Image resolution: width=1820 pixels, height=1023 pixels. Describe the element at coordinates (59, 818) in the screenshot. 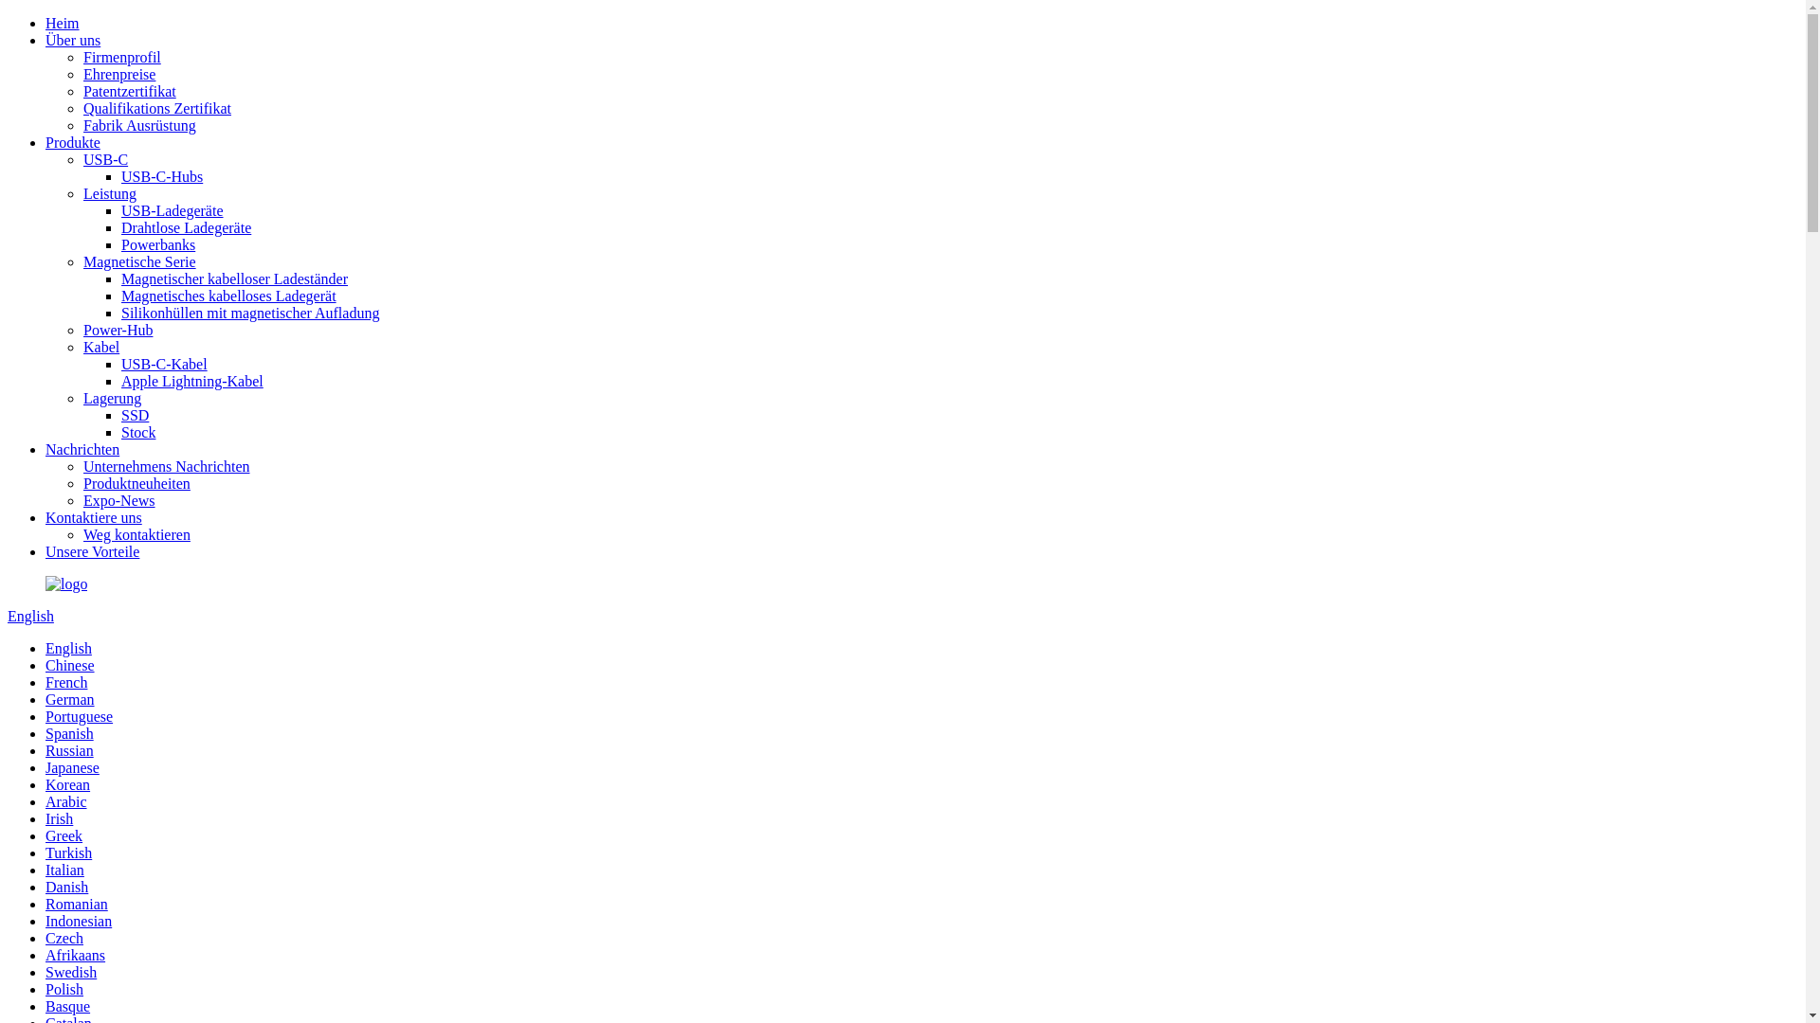

I see `Irish` at that location.